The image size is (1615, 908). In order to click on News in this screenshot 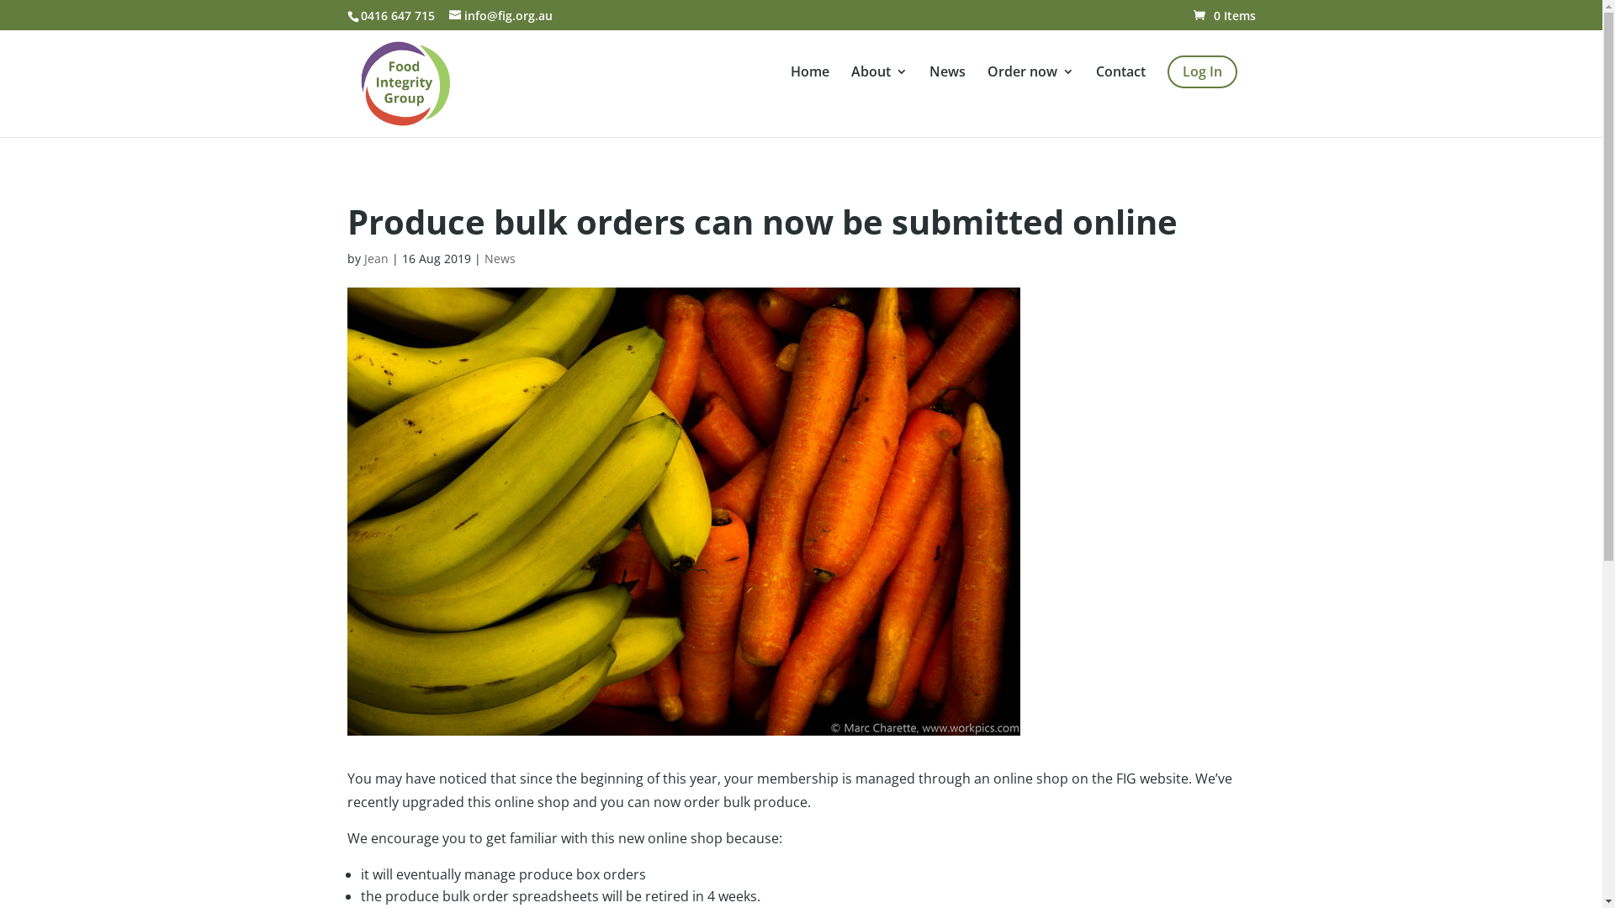, I will do `click(947, 84)`.